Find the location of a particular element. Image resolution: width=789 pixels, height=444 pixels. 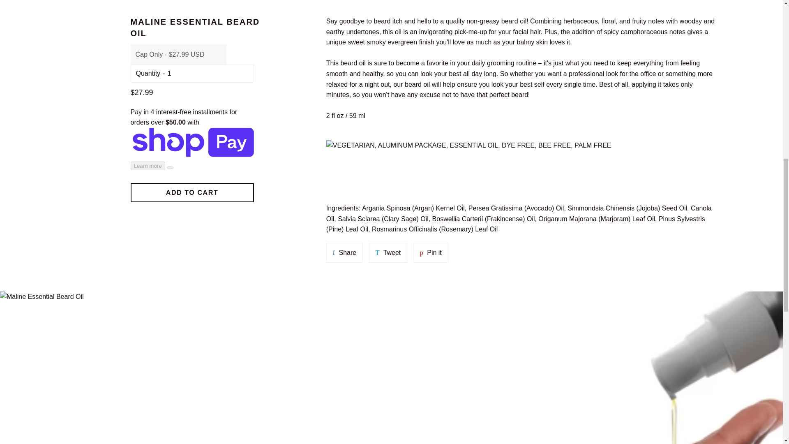

1 is located at coordinates (388, 252).